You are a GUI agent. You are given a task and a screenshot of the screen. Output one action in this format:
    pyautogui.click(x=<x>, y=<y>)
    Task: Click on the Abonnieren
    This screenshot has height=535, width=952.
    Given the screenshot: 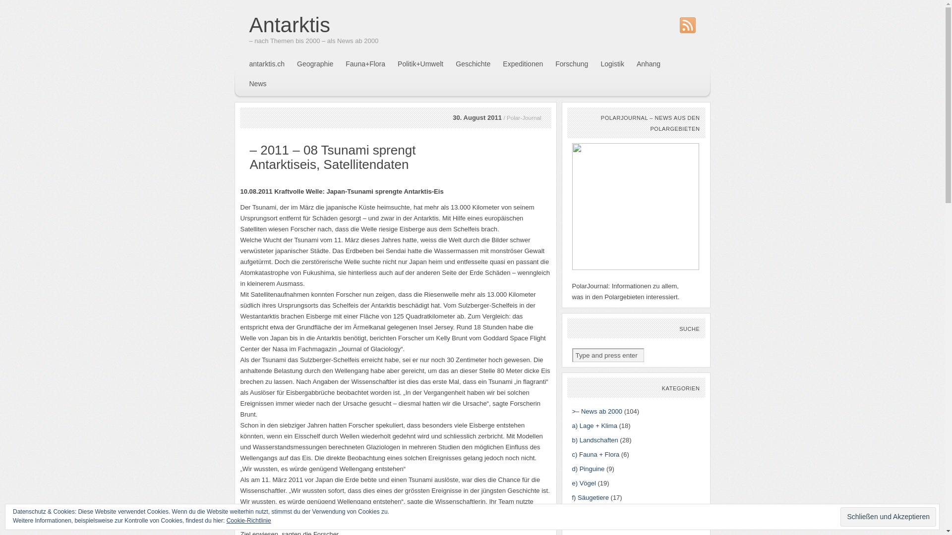 What is the action you would take?
    pyautogui.click(x=892, y=521)
    